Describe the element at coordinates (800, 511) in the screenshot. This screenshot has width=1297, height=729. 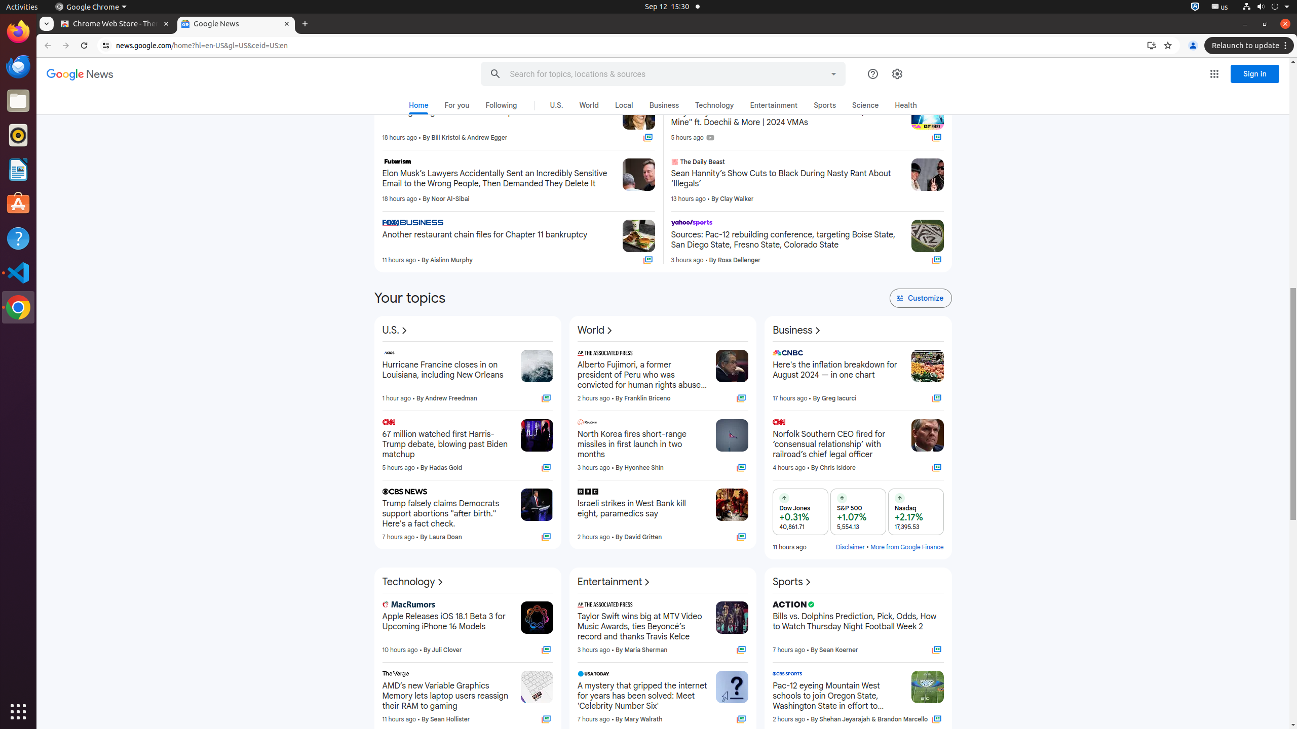
I see `Dow Jones +0.31% 40,861.71` at that location.